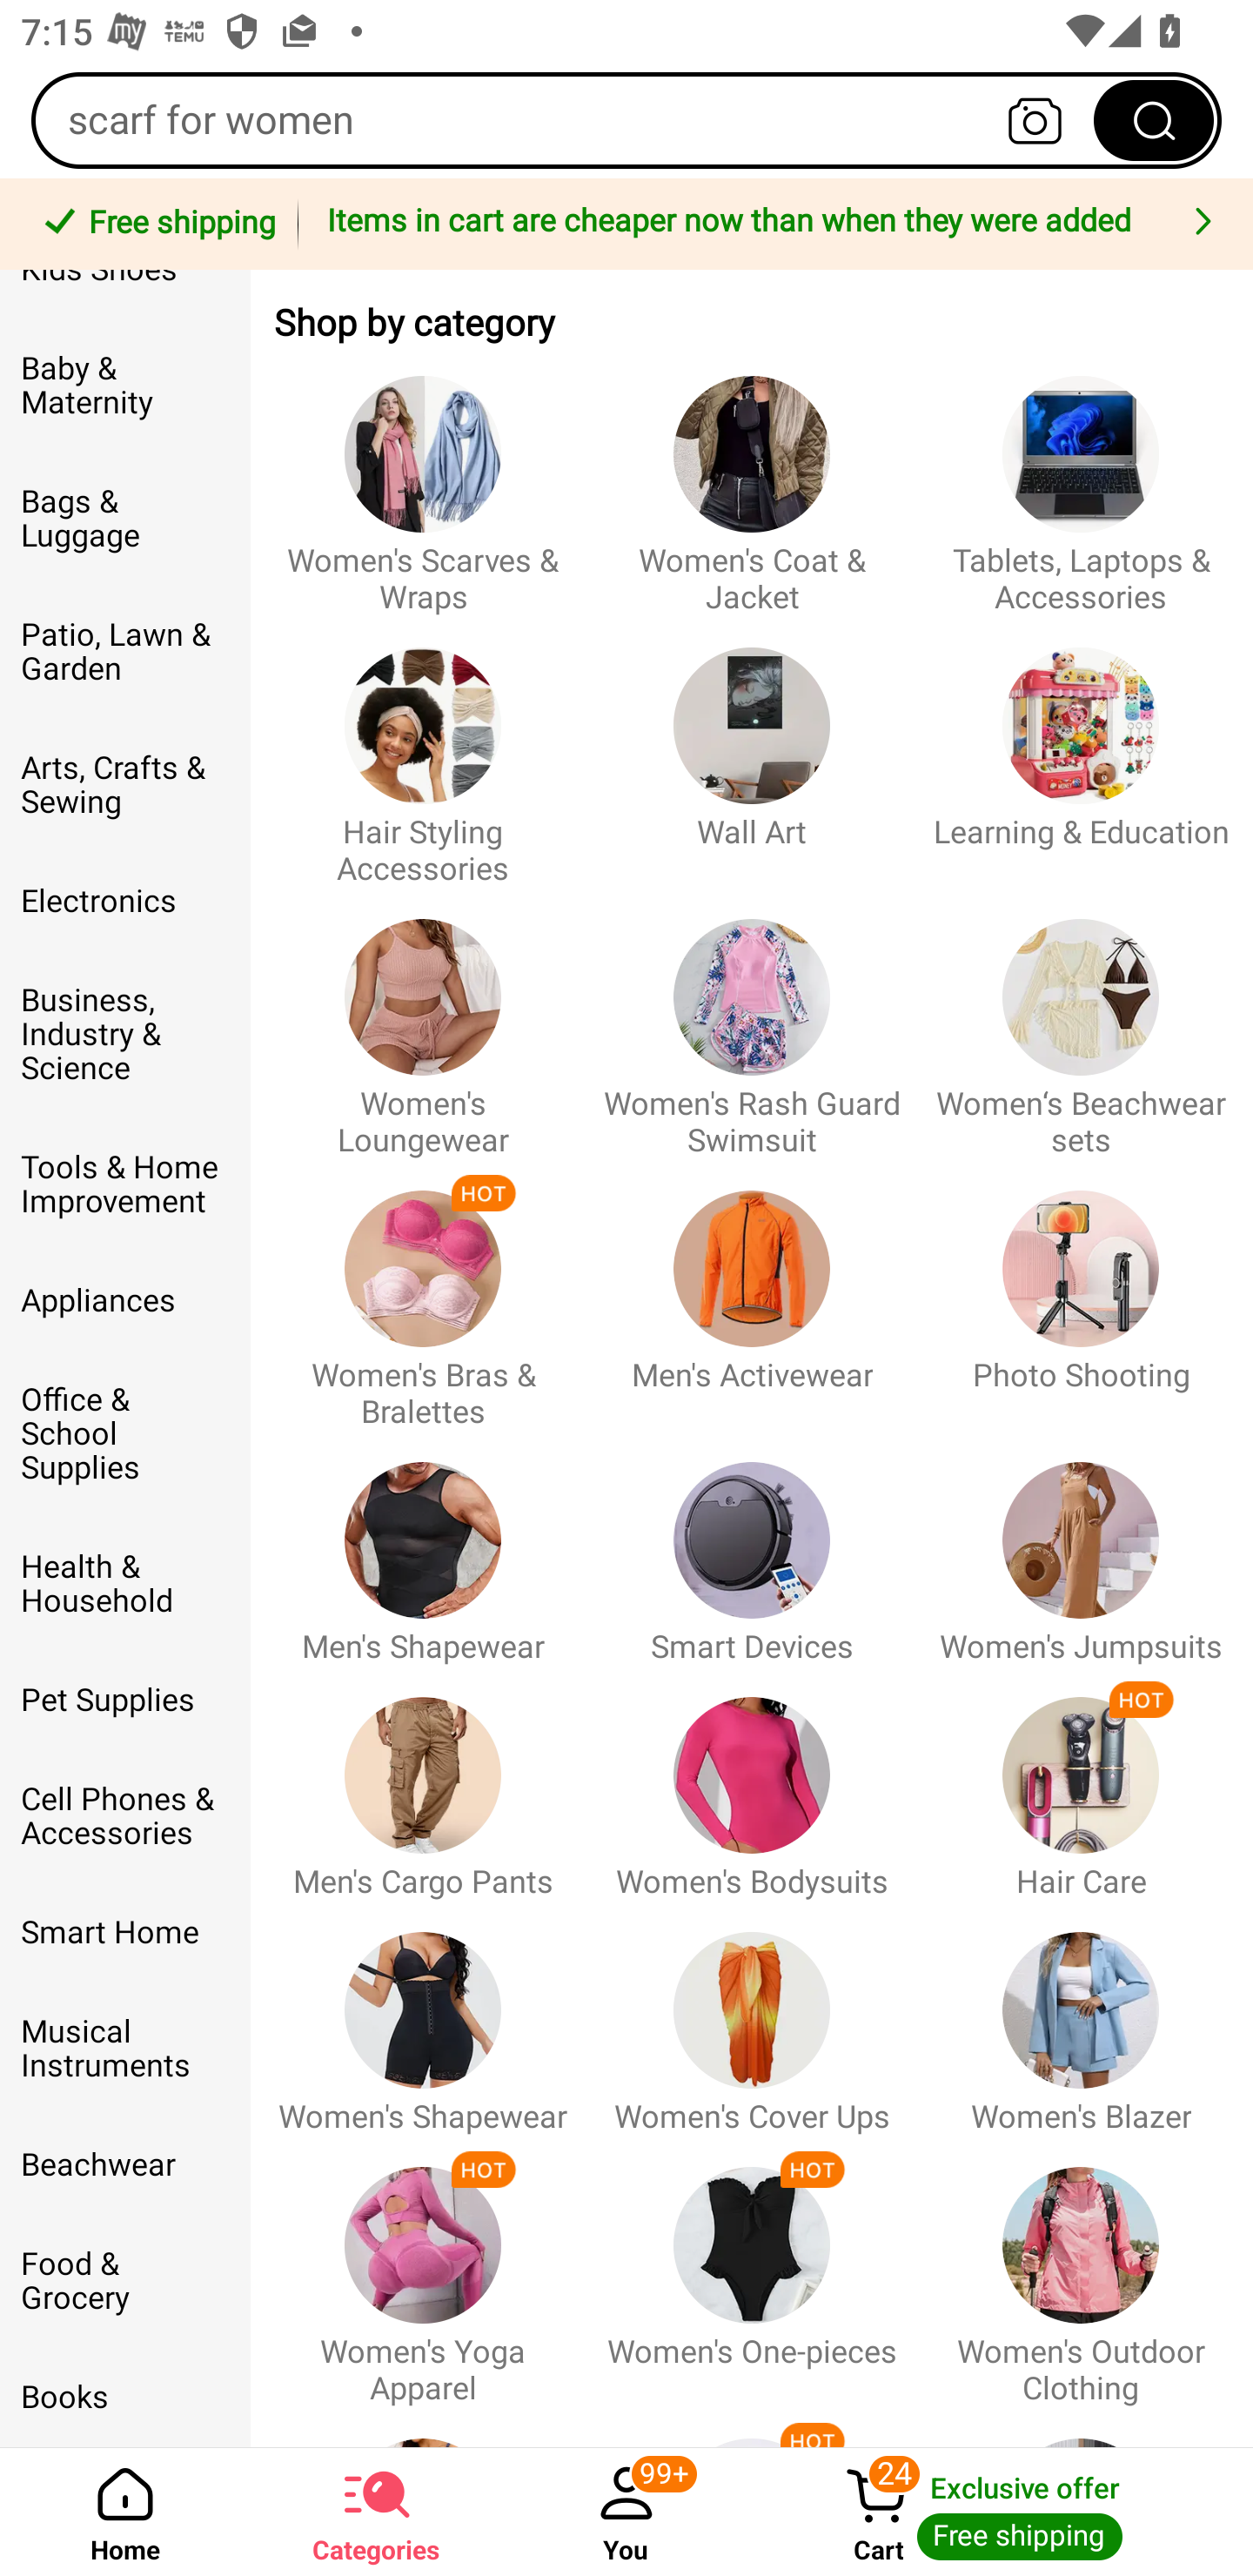 The height and width of the screenshot is (2576, 1253). I want to click on Categories, so click(376, 2512).